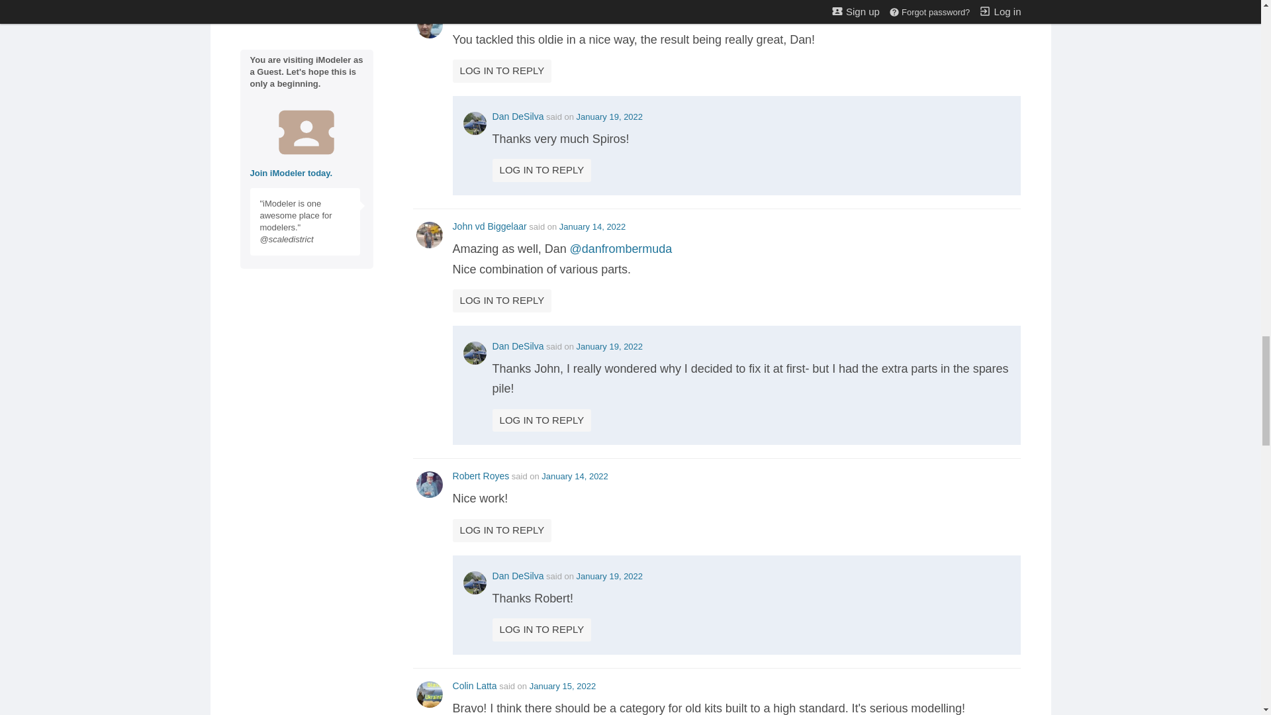 Image resolution: width=1271 pixels, height=715 pixels. I want to click on Spiros Pendedekas, so click(493, 17).